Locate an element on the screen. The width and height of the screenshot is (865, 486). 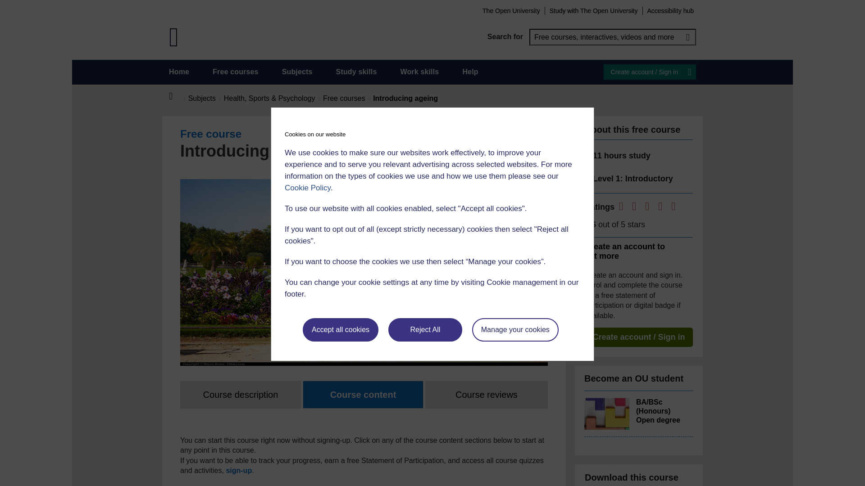
Home is located at coordinates (179, 72).